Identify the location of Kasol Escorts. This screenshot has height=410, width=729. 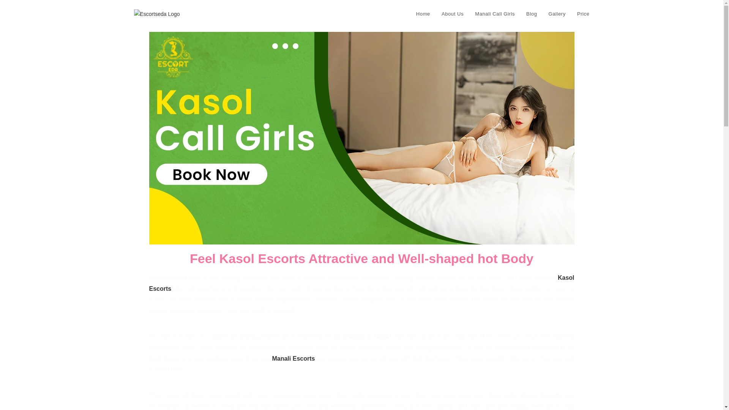
(361, 283).